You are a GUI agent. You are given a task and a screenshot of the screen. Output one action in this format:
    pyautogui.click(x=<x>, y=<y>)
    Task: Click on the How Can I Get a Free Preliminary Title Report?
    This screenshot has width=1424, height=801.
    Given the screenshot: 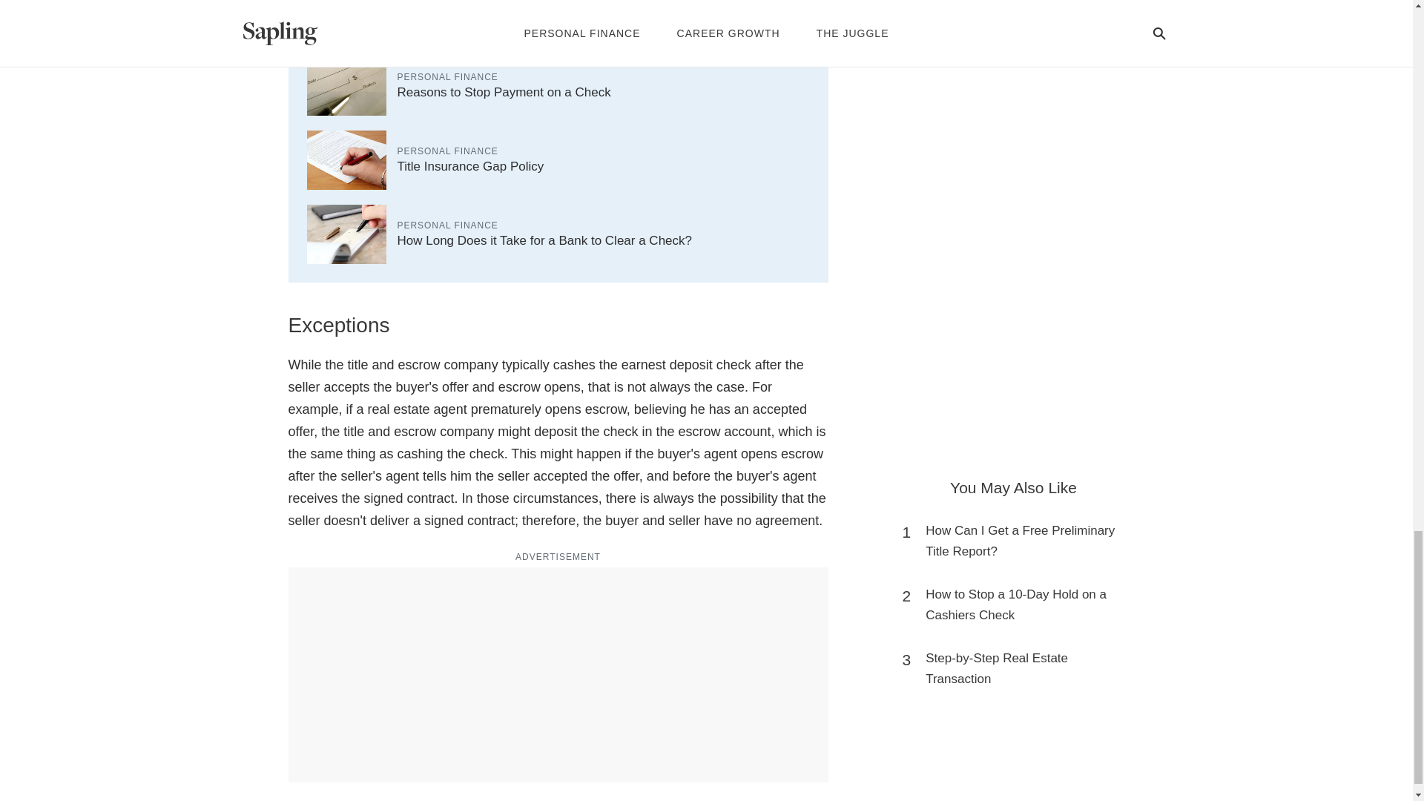 What is the action you would take?
    pyautogui.click(x=1021, y=541)
    